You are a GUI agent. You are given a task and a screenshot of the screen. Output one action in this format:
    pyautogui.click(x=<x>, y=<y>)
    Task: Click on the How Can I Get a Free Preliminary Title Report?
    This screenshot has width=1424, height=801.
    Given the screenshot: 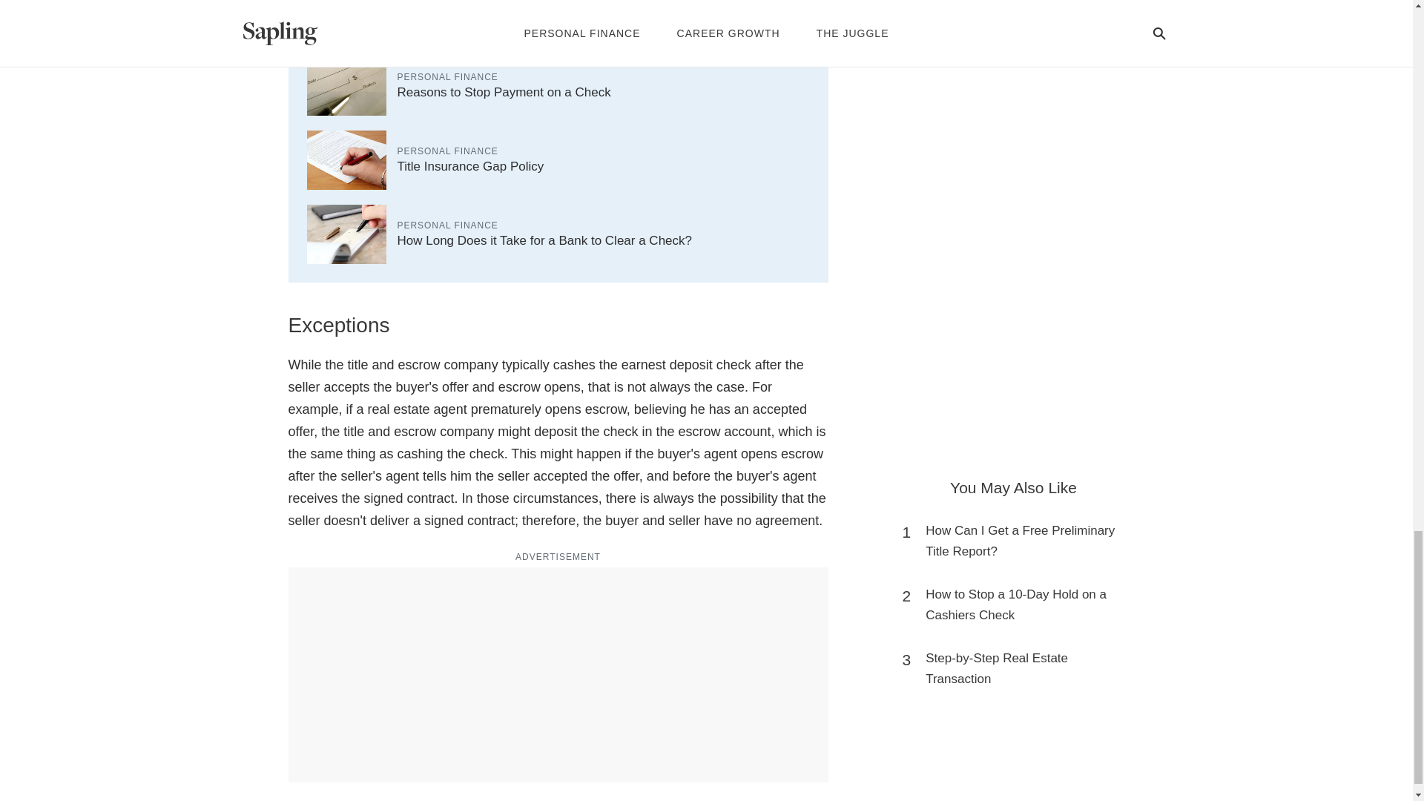 What is the action you would take?
    pyautogui.click(x=1021, y=541)
    